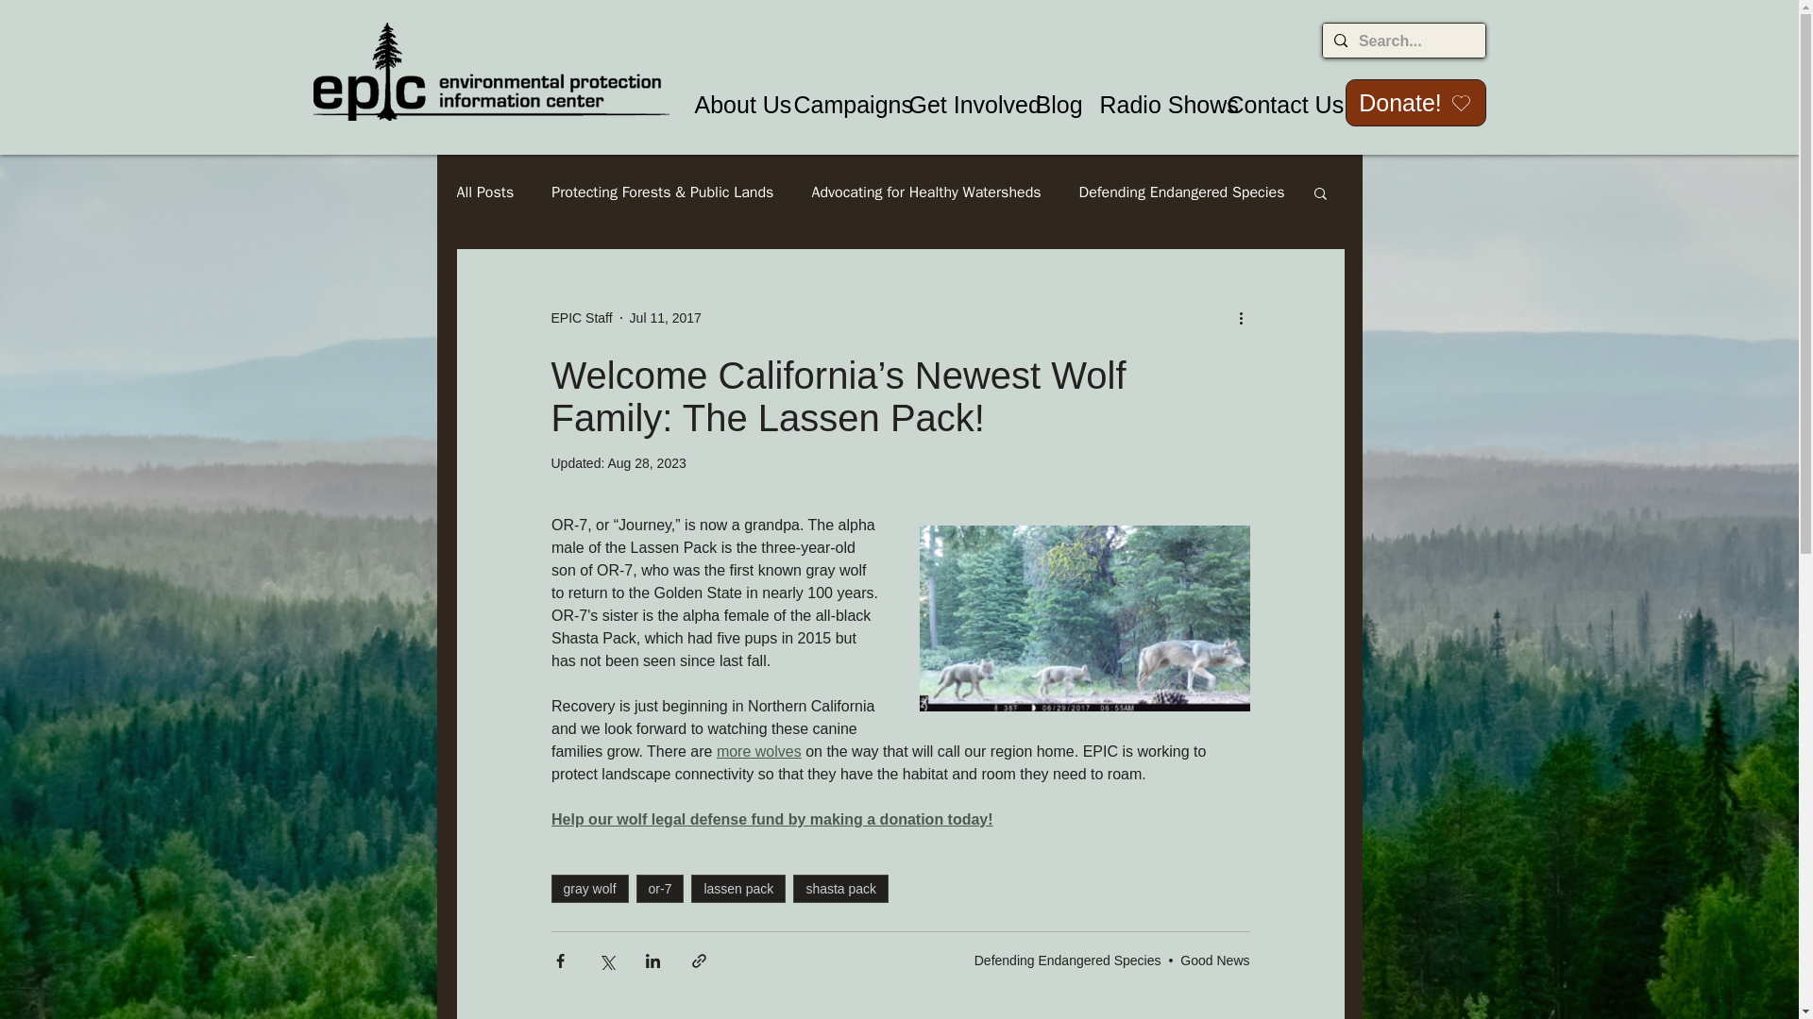 Image resolution: width=1813 pixels, height=1019 pixels. What do you see at coordinates (925, 192) in the screenshot?
I see `Advocating for Healthy Watersheds` at bounding box center [925, 192].